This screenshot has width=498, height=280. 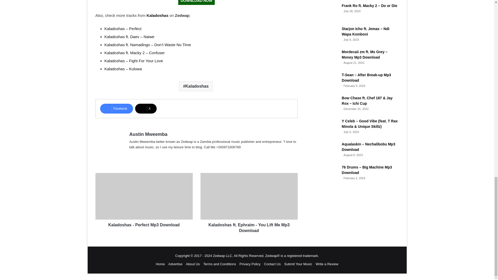 I want to click on Facebook, so click(x=117, y=108).